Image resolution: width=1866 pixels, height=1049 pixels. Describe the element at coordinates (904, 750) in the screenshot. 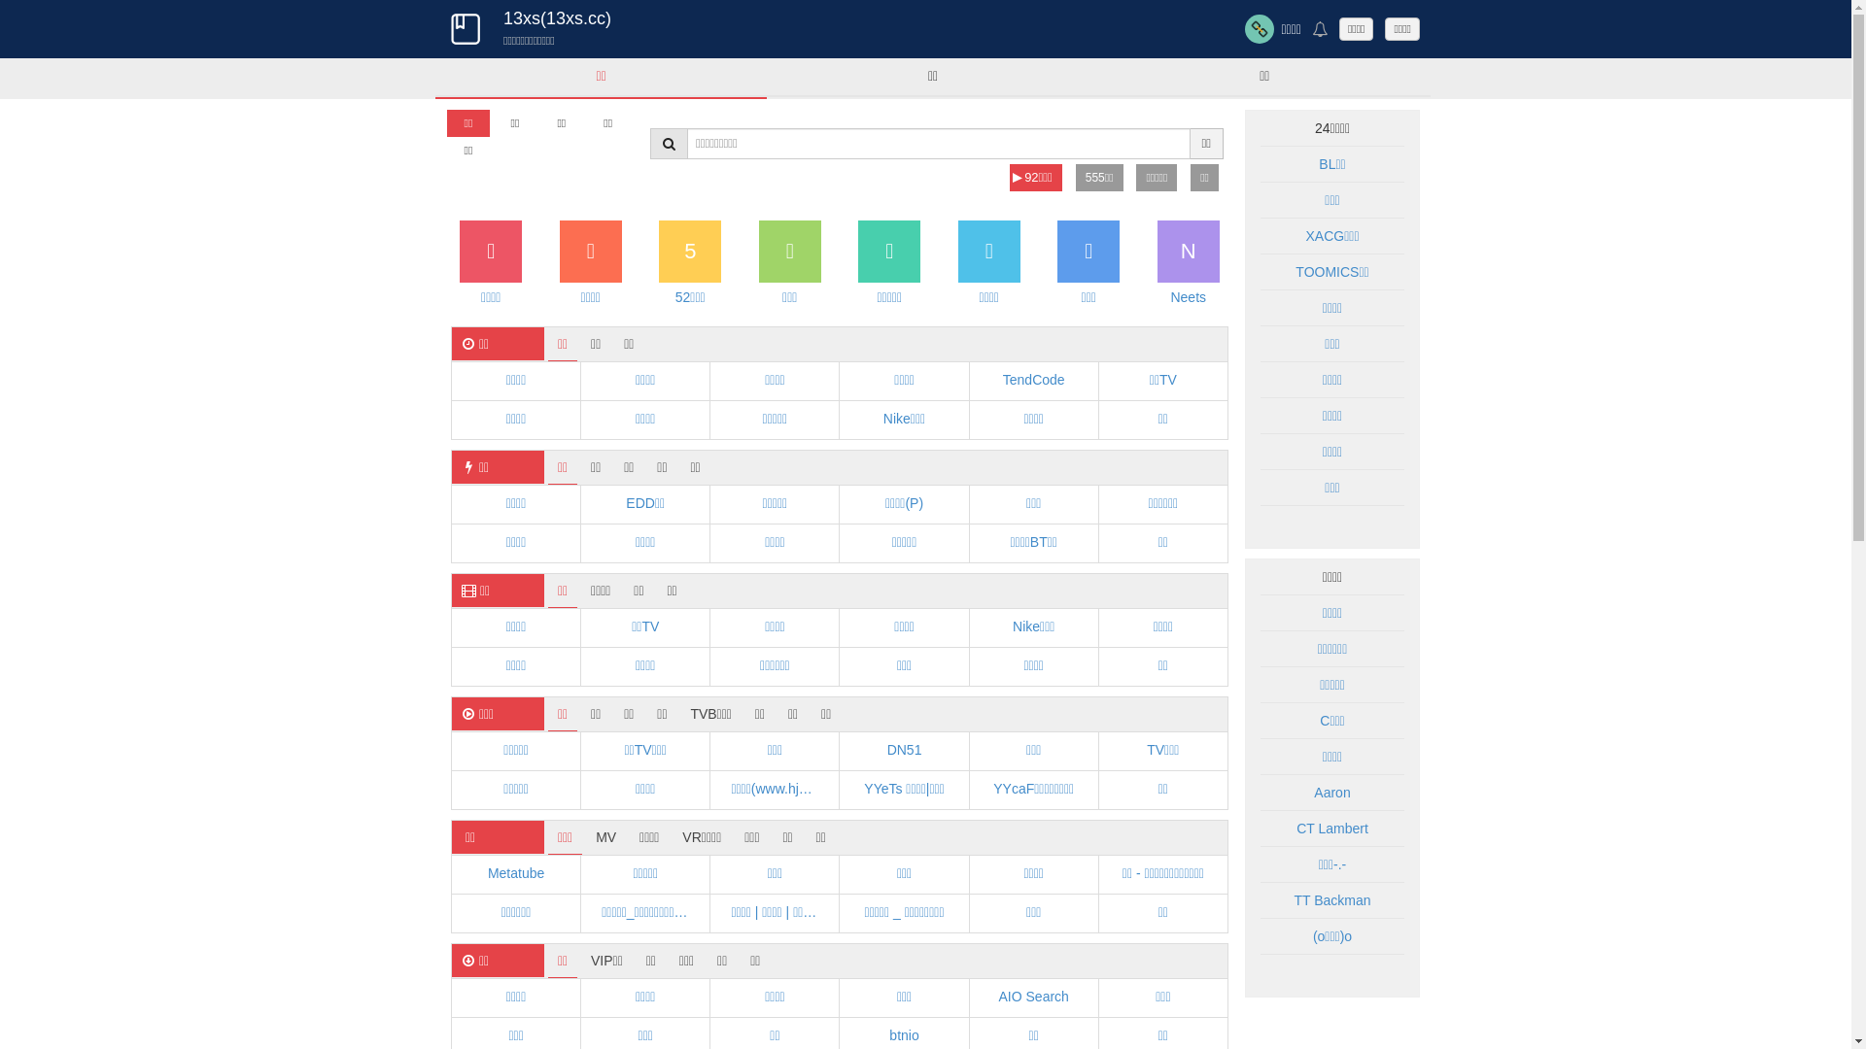

I see `DN51` at that location.